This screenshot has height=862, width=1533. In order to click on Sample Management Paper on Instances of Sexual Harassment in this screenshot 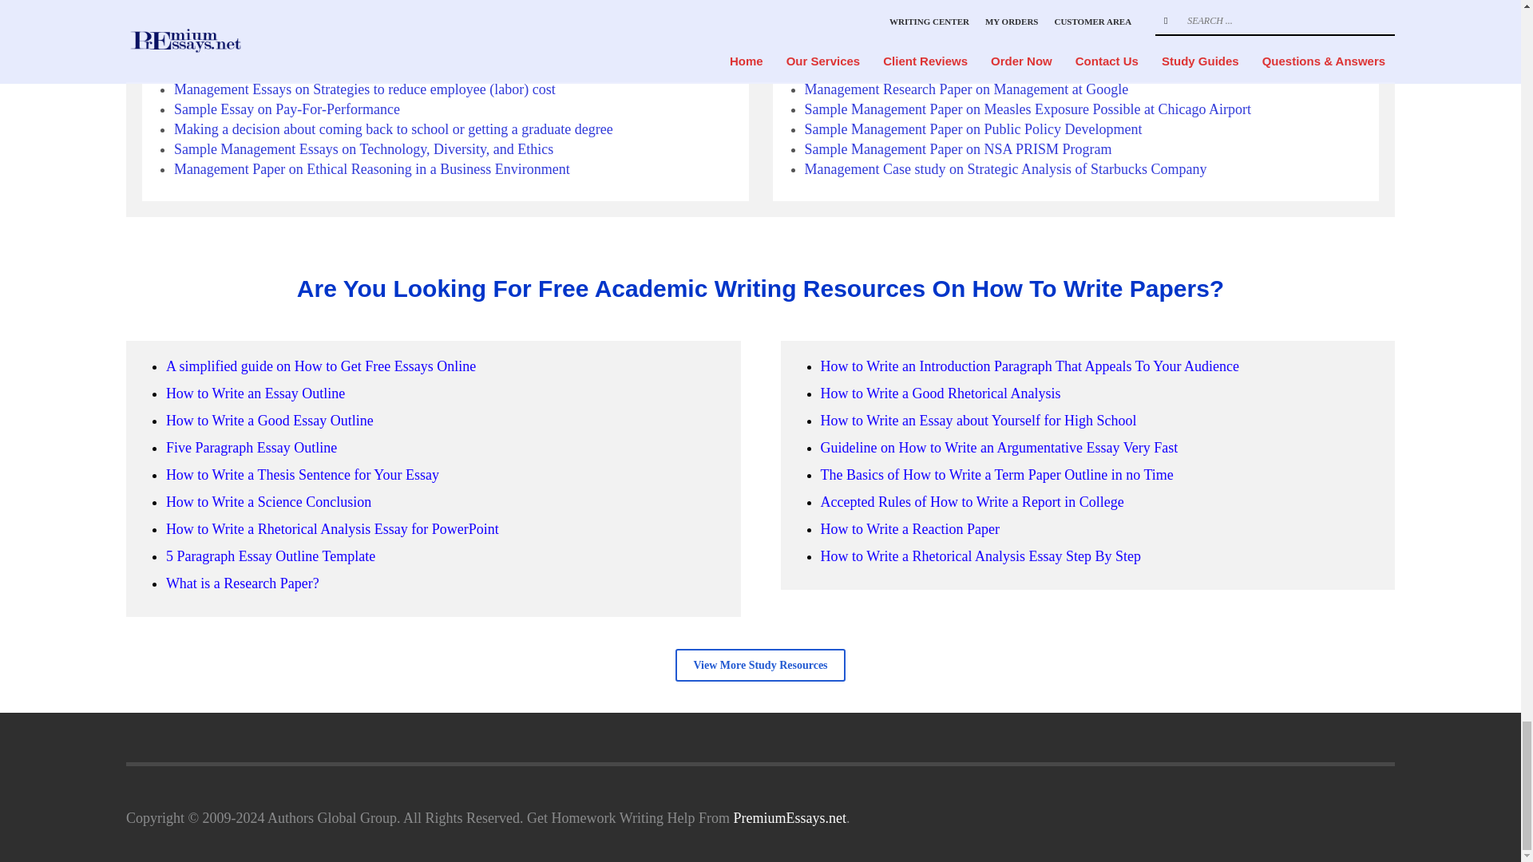, I will do `click(355, 10)`.